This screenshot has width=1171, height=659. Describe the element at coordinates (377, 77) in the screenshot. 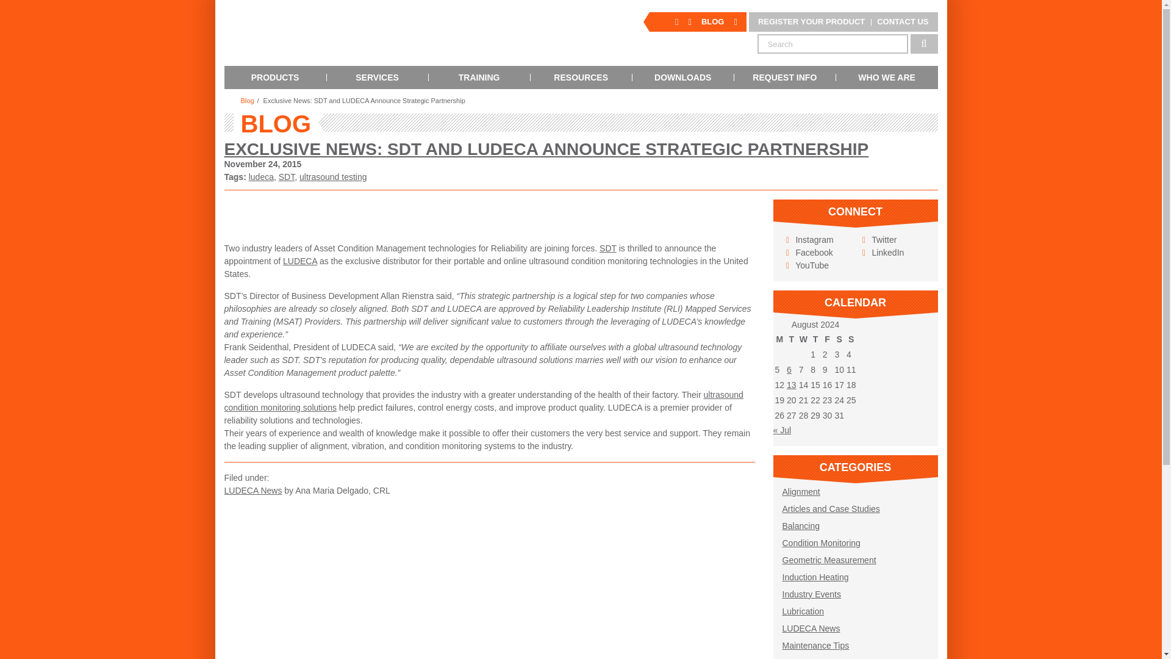

I see `SERVICES` at that location.